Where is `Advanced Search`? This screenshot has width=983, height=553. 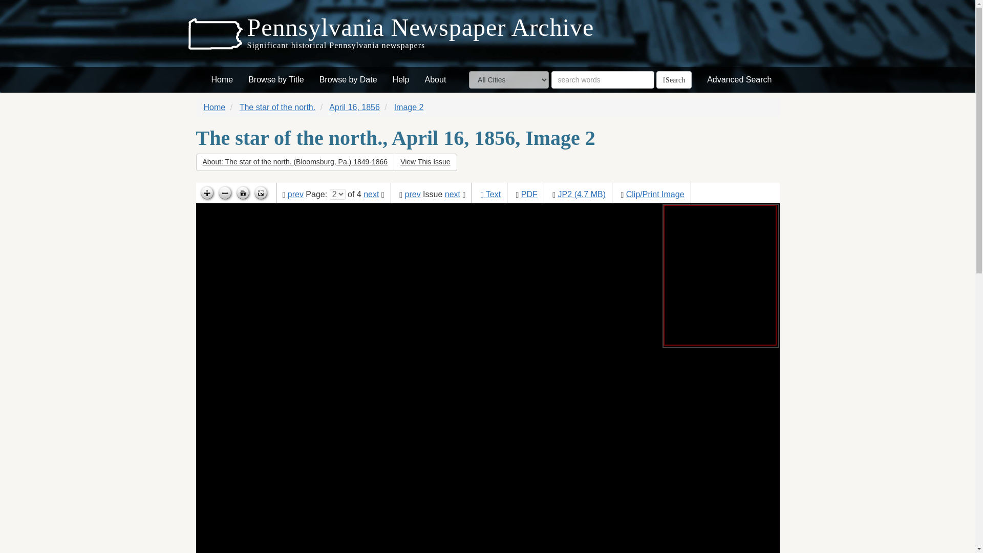 Advanced Search is located at coordinates (739, 80).